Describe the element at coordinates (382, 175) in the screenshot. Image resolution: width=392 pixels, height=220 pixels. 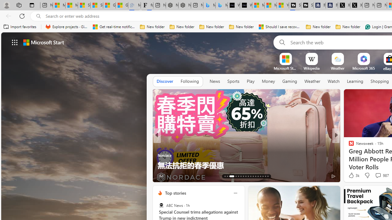
I see `View comments 251 Comment` at that location.